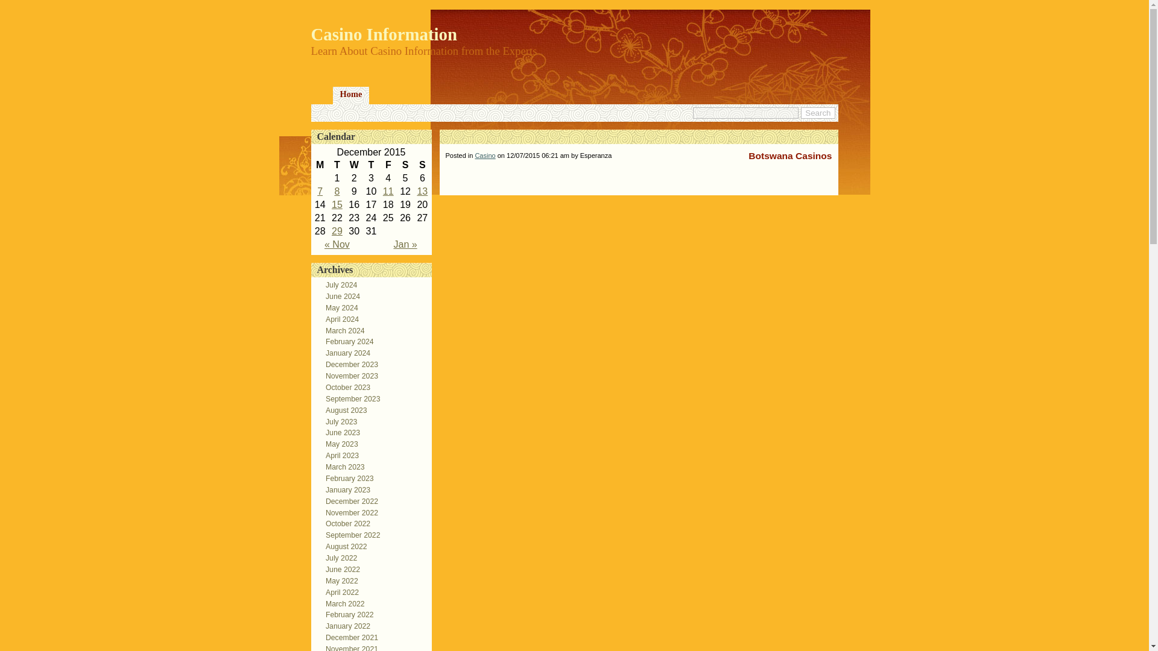 This screenshot has height=651, width=1158. Describe the element at coordinates (338, 308) in the screenshot. I see `May 2024` at that location.